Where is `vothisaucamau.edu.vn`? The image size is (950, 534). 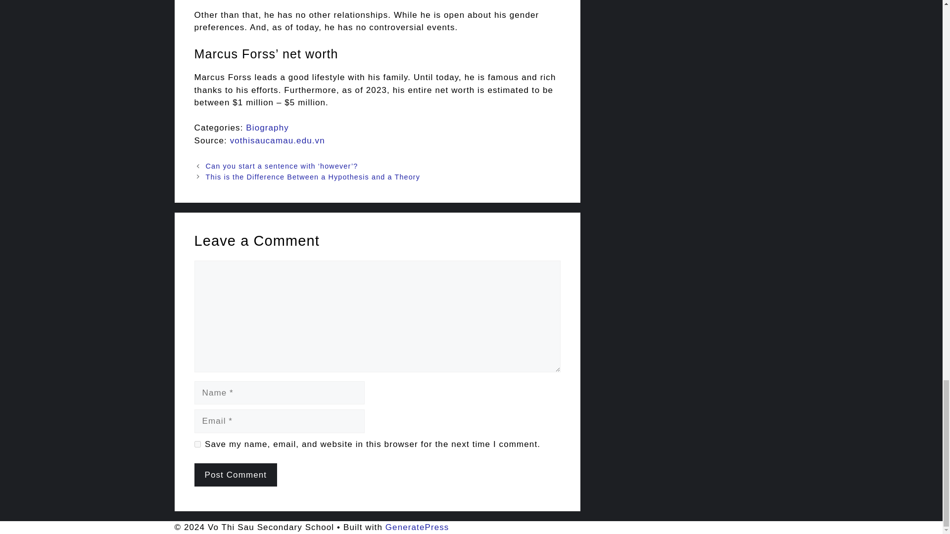 vothisaucamau.edu.vn is located at coordinates (277, 140).